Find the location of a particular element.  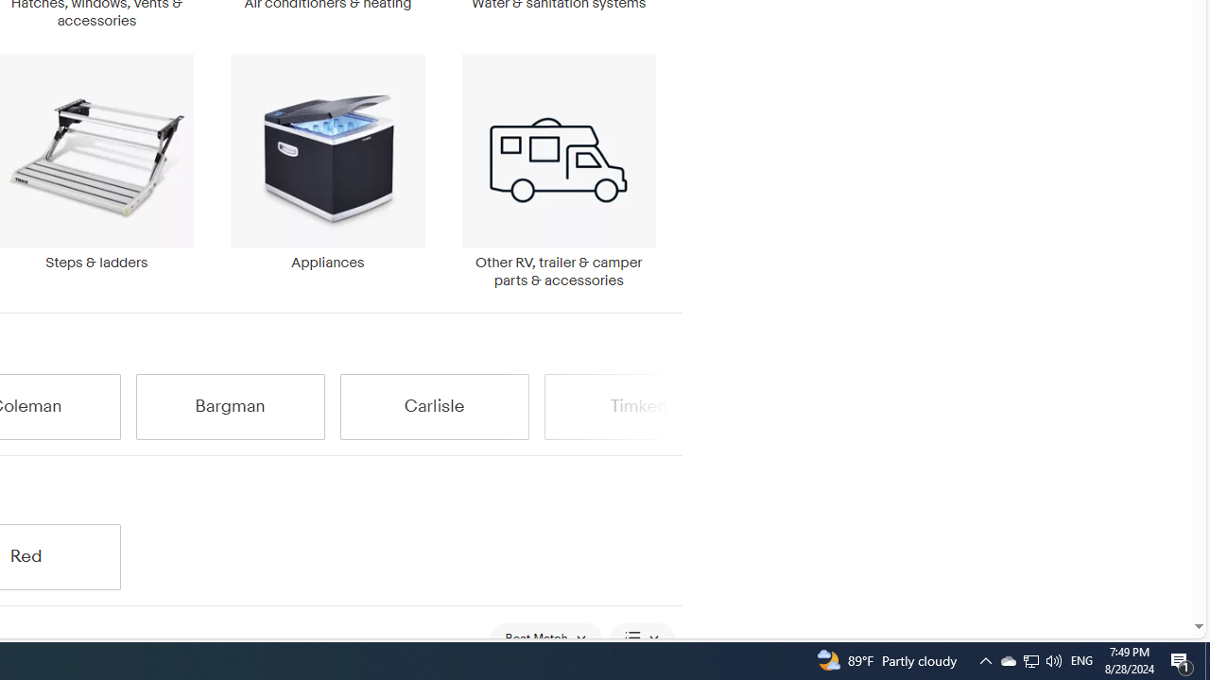

Bargman is located at coordinates (231, 406).